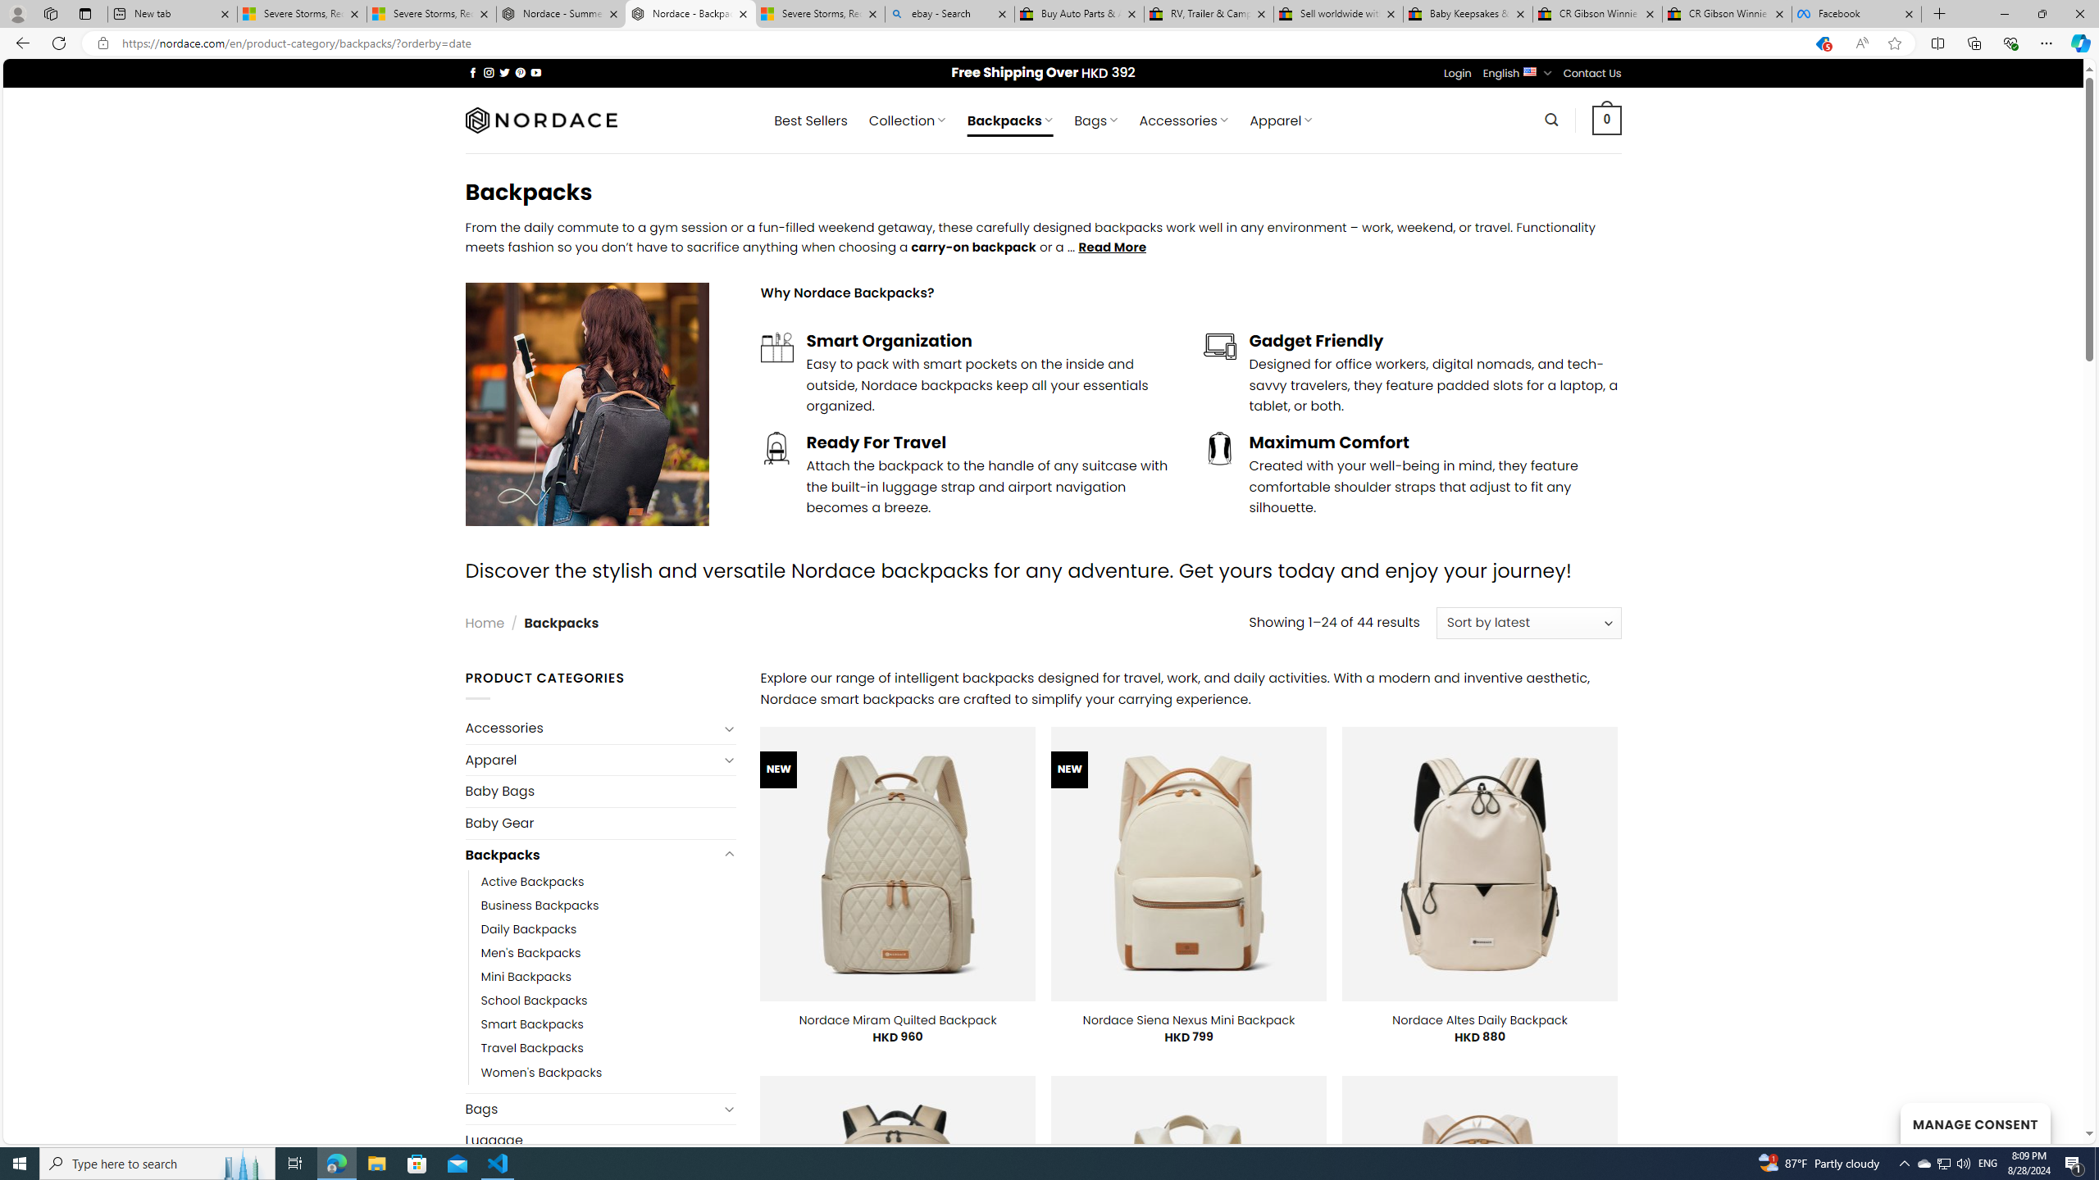 This screenshot has width=2099, height=1180. What do you see at coordinates (489, 72) in the screenshot?
I see `Follow on Instagram` at bounding box center [489, 72].